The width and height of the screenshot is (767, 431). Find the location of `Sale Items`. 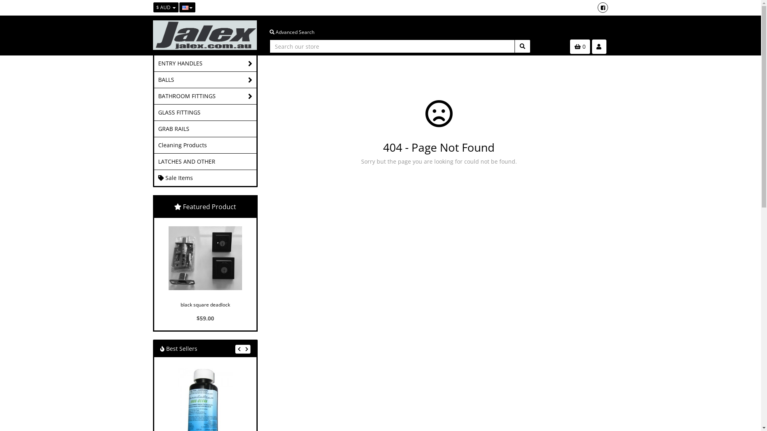

Sale Items is located at coordinates (205, 178).